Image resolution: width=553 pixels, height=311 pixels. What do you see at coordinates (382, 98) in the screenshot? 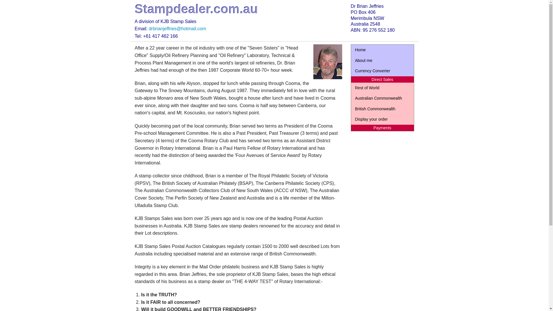
I see `Australian Commonwealth` at bounding box center [382, 98].